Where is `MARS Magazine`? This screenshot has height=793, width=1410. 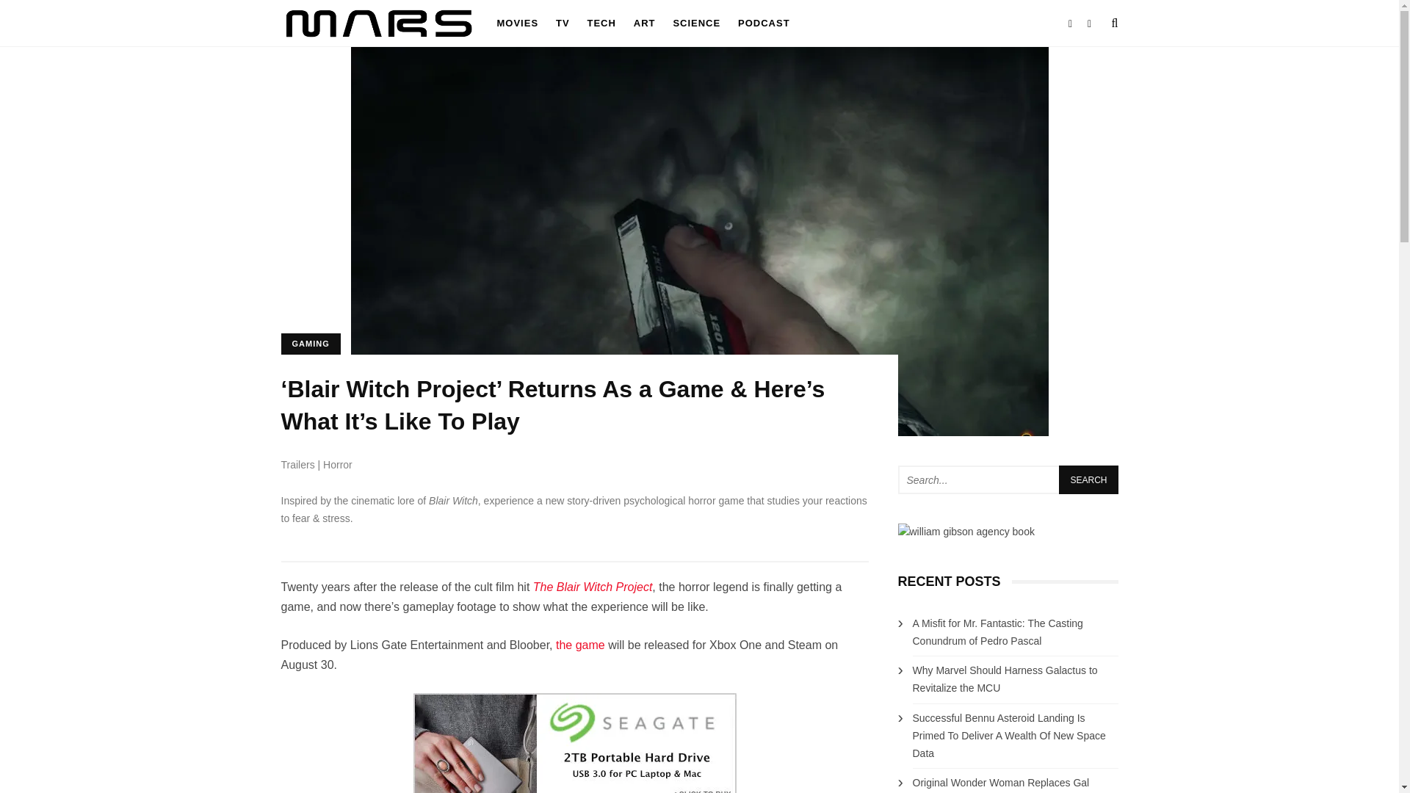 MARS Magazine is located at coordinates (377, 43).